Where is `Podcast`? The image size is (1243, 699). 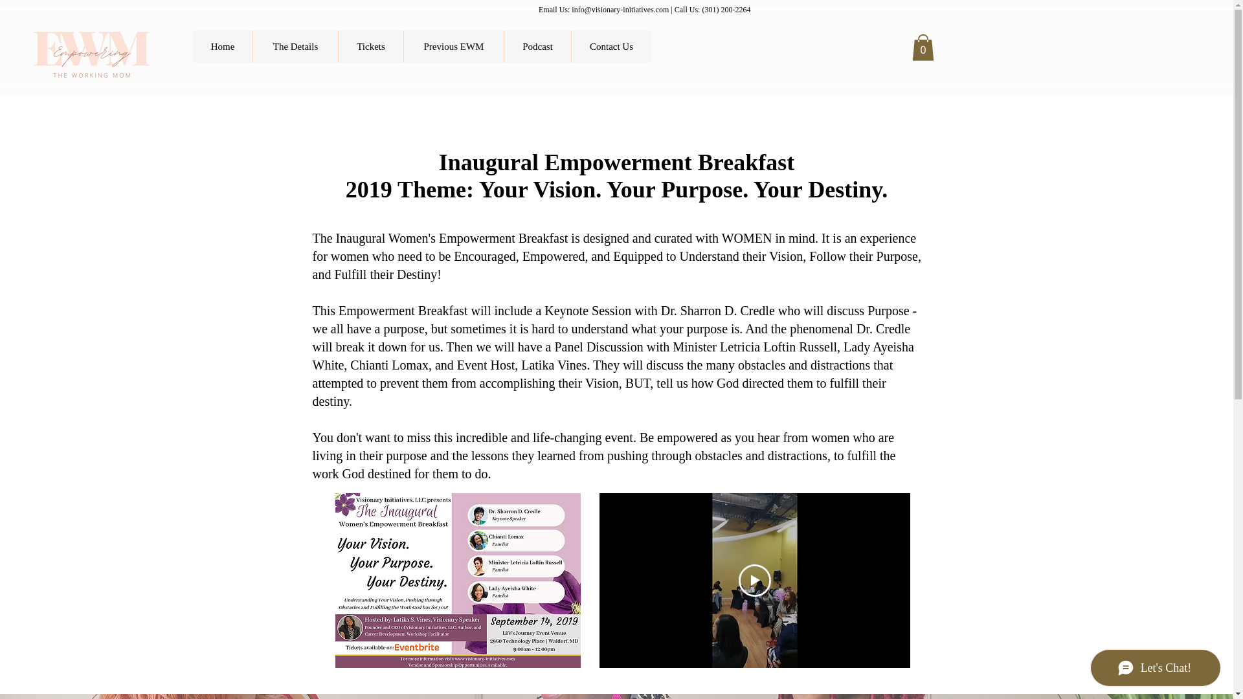
Podcast is located at coordinates (537, 47).